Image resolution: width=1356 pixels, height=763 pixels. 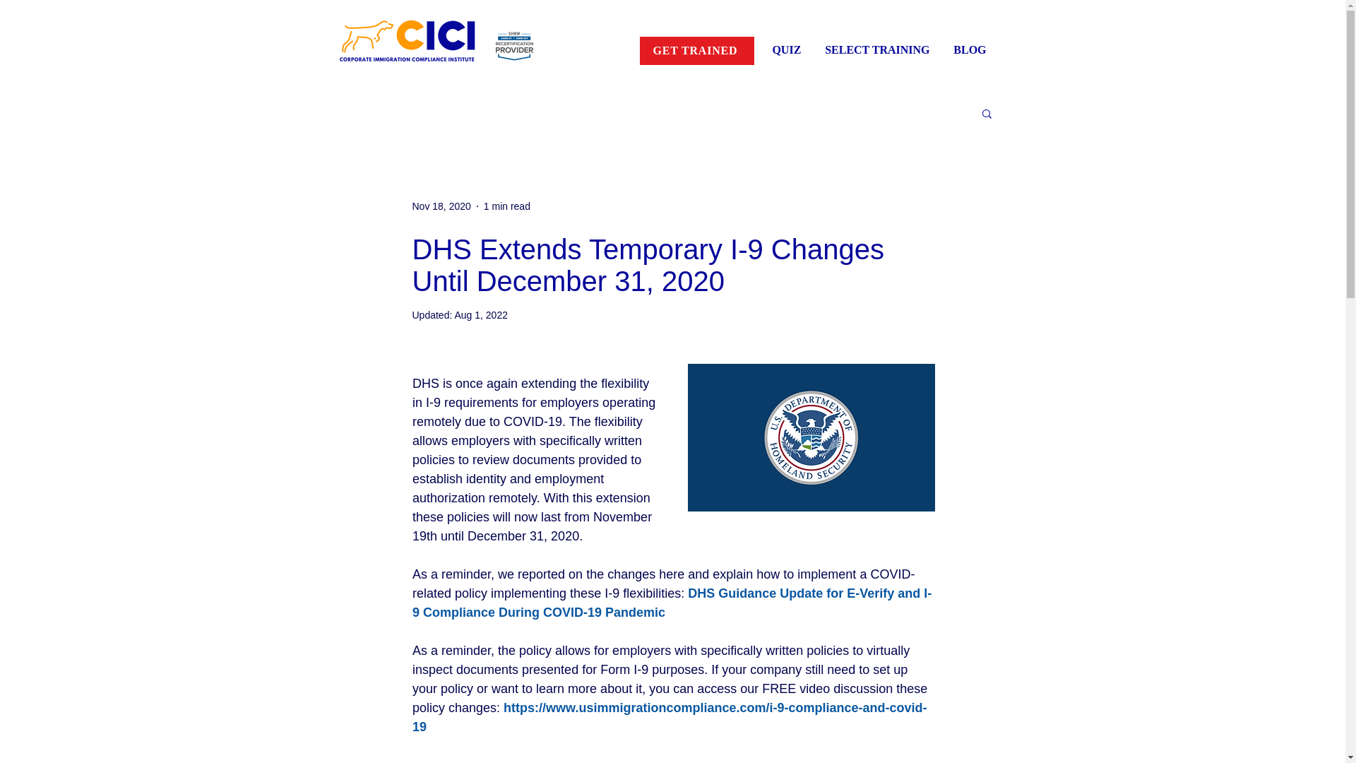 I want to click on BLOG, so click(x=969, y=49).